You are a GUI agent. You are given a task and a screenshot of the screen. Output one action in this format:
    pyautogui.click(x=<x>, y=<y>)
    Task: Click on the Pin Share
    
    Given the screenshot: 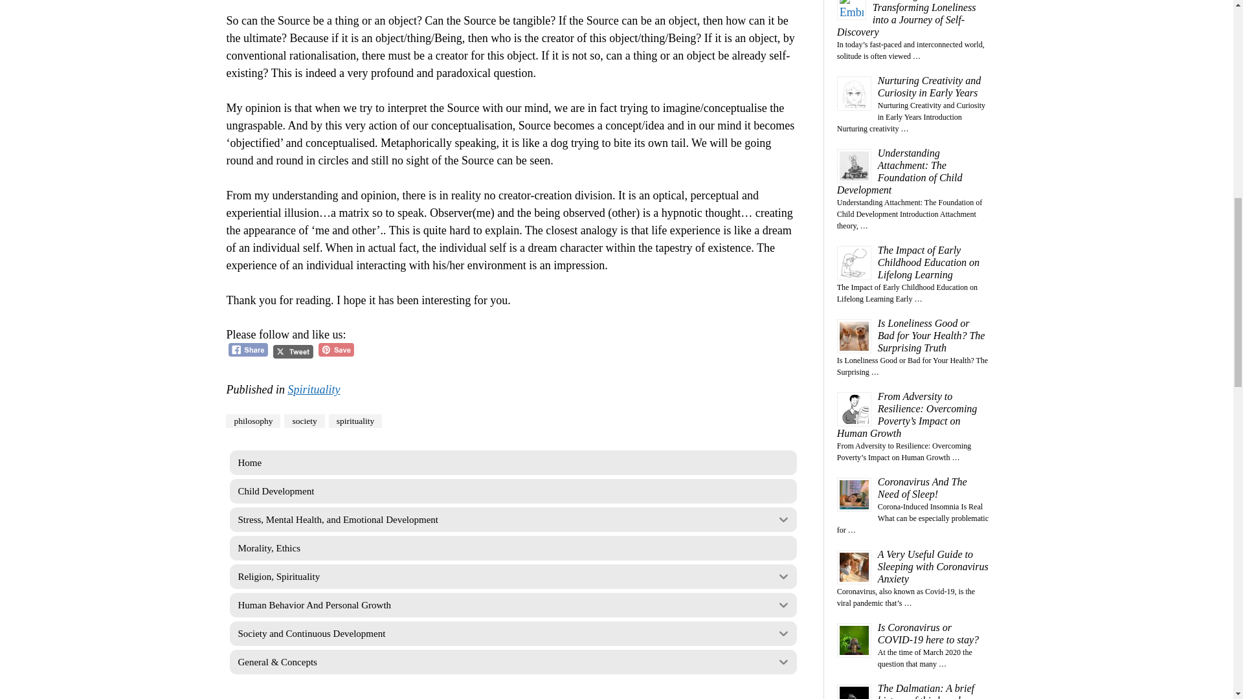 What is the action you would take?
    pyautogui.click(x=336, y=349)
    